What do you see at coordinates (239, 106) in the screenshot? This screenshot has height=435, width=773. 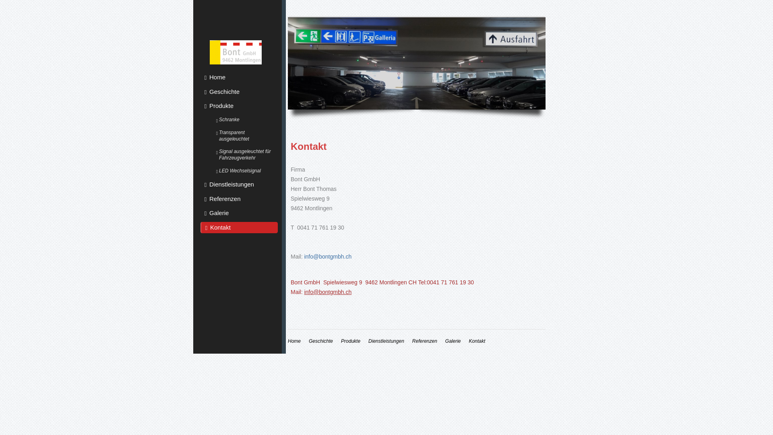 I see `Produkte` at bounding box center [239, 106].